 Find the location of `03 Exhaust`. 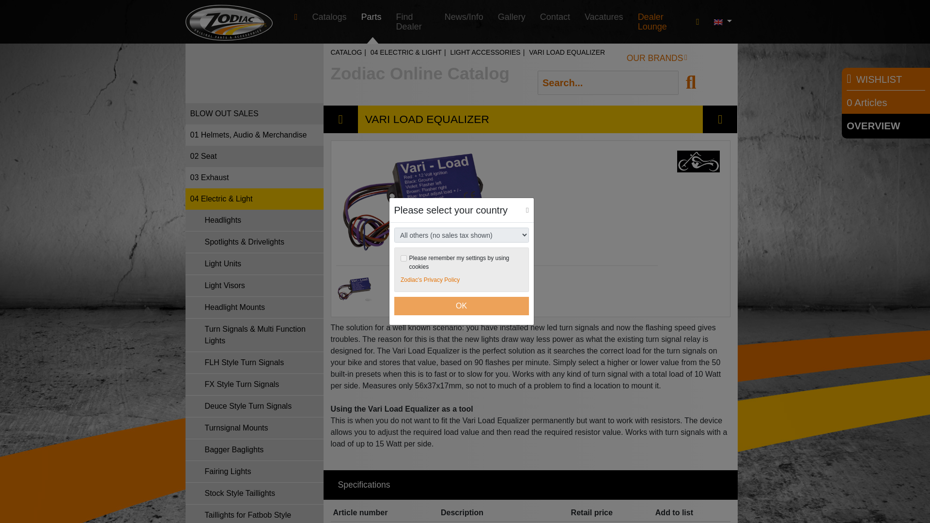

03 Exhaust is located at coordinates (254, 177).